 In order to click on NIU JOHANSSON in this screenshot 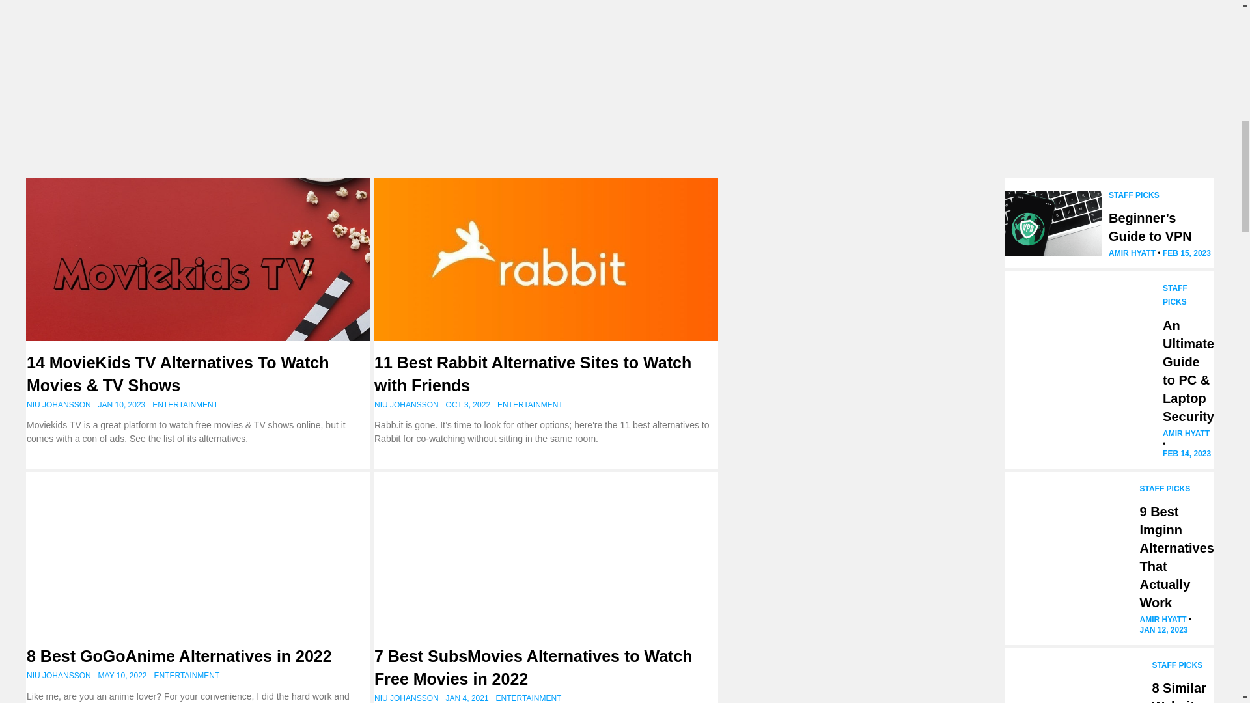, I will do `click(406, 404)`.